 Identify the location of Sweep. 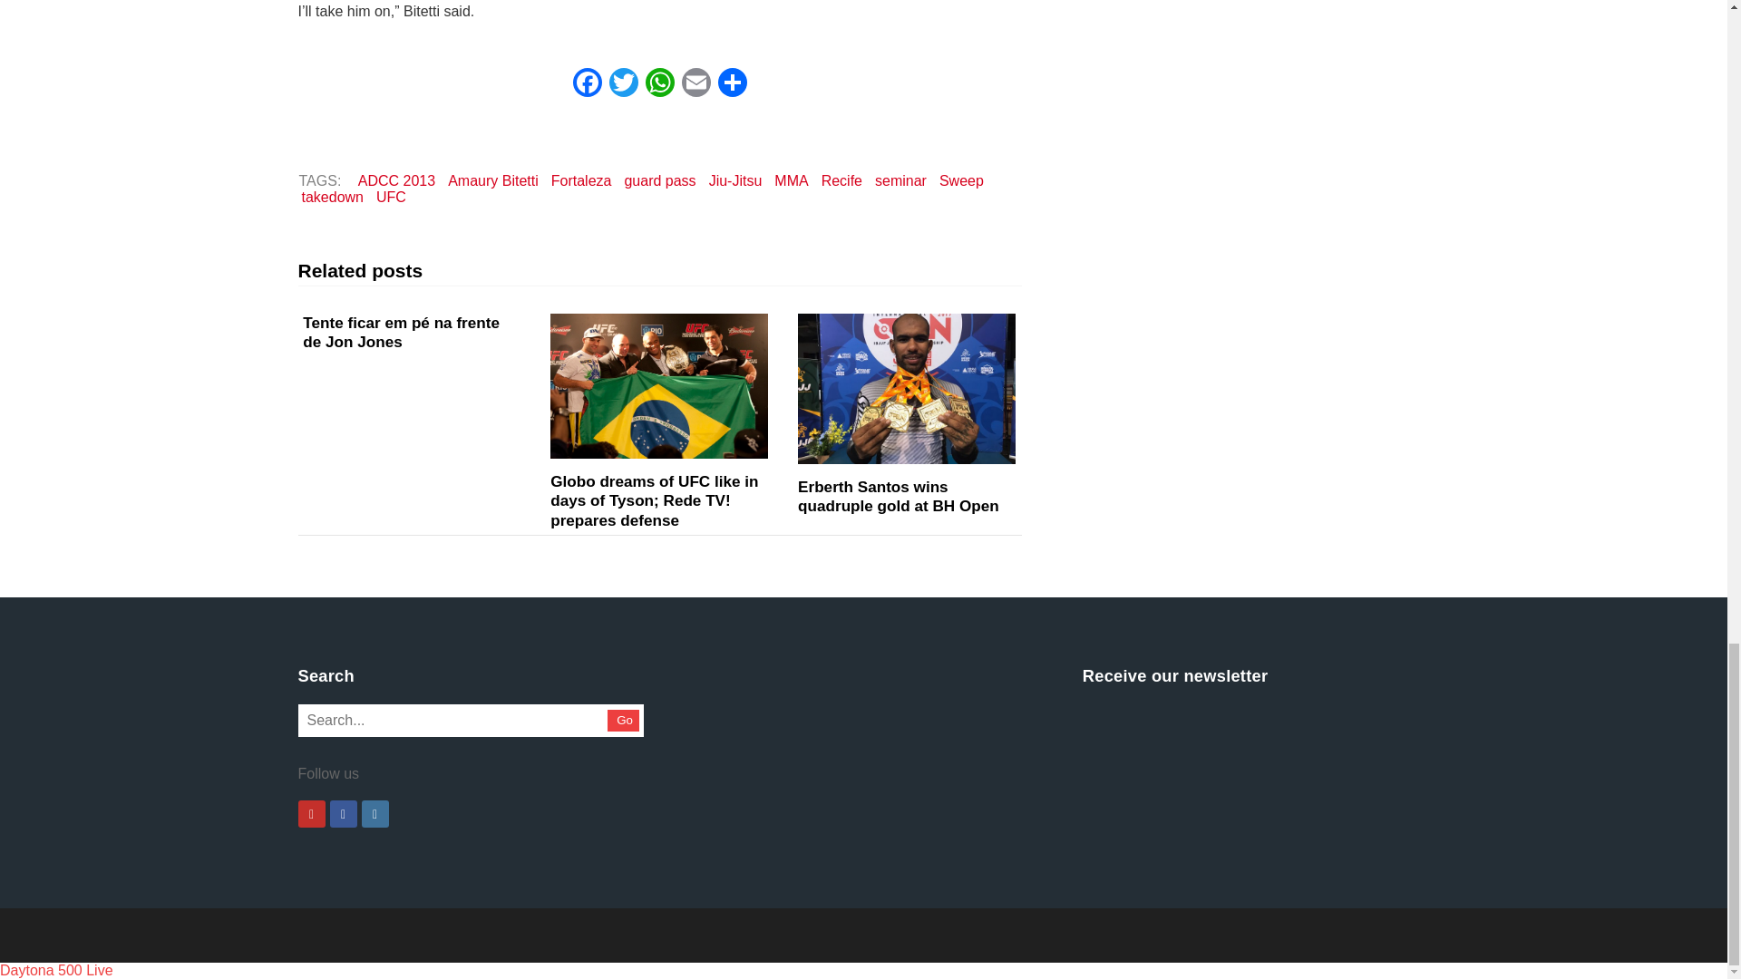
(961, 179).